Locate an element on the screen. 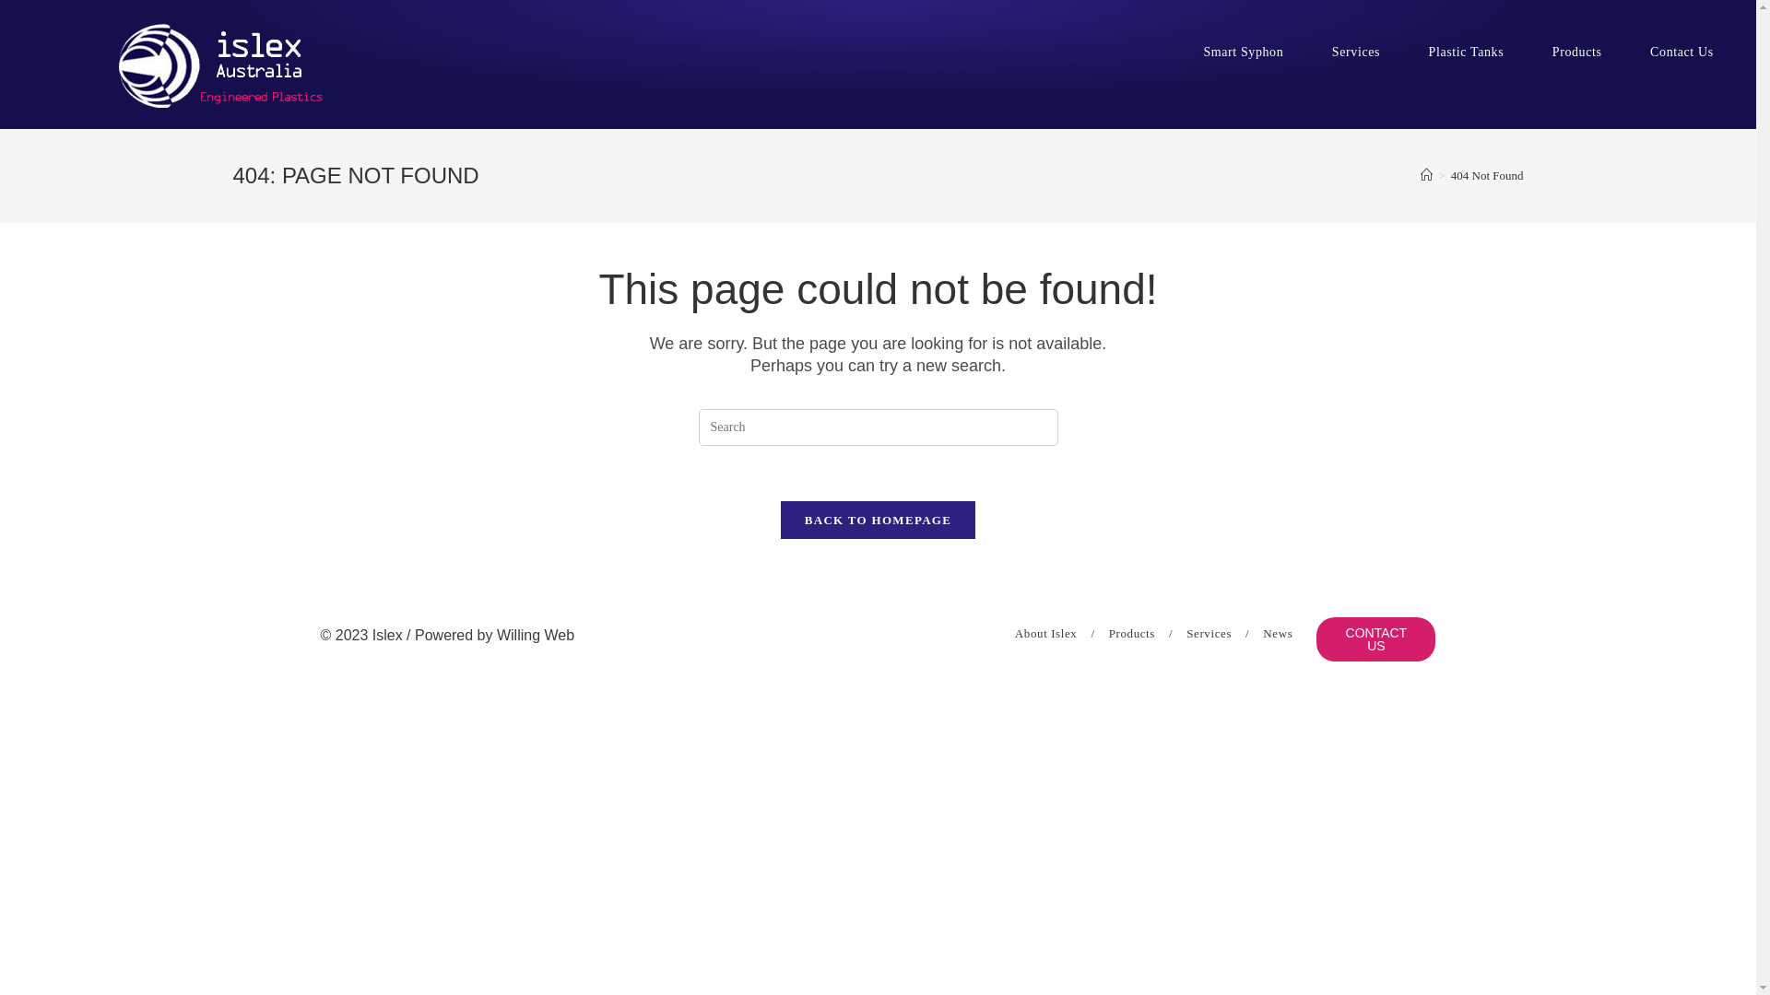 The height and width of the screenshot is (995, 1770). News is located at coordinates (1278, 634).